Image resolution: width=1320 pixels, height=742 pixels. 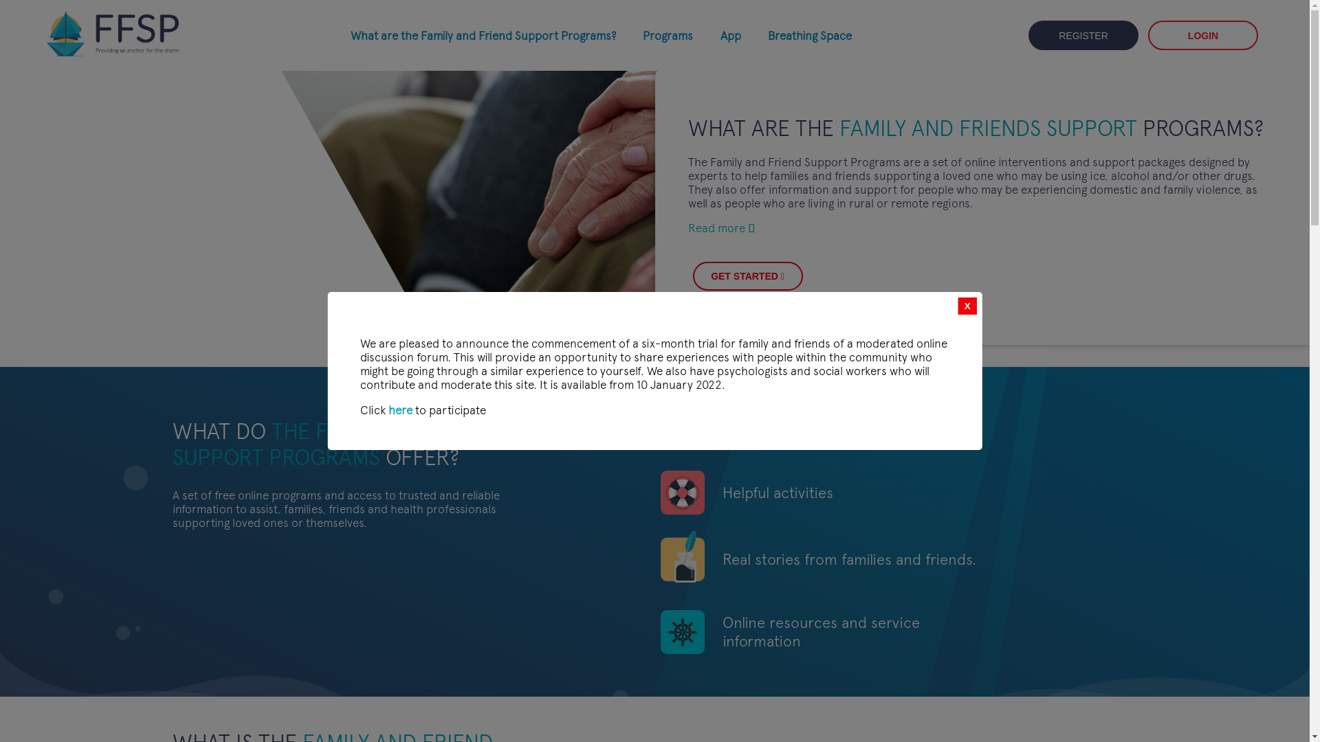 I want to click on Breathing Space, so click(x=810, y=36).